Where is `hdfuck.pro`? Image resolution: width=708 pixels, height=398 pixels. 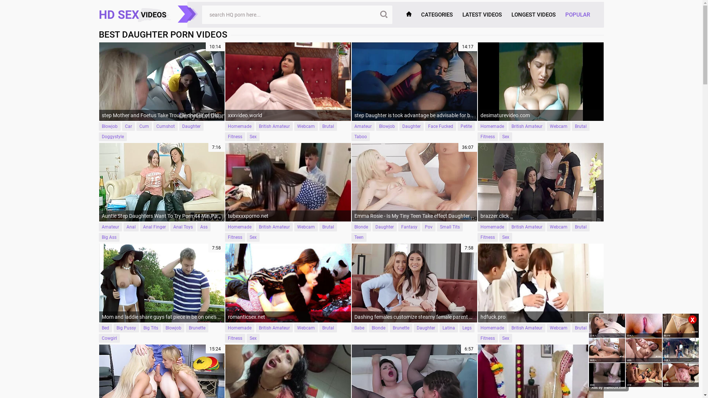 hdfuck.pro is located at coordinates (541, 283).